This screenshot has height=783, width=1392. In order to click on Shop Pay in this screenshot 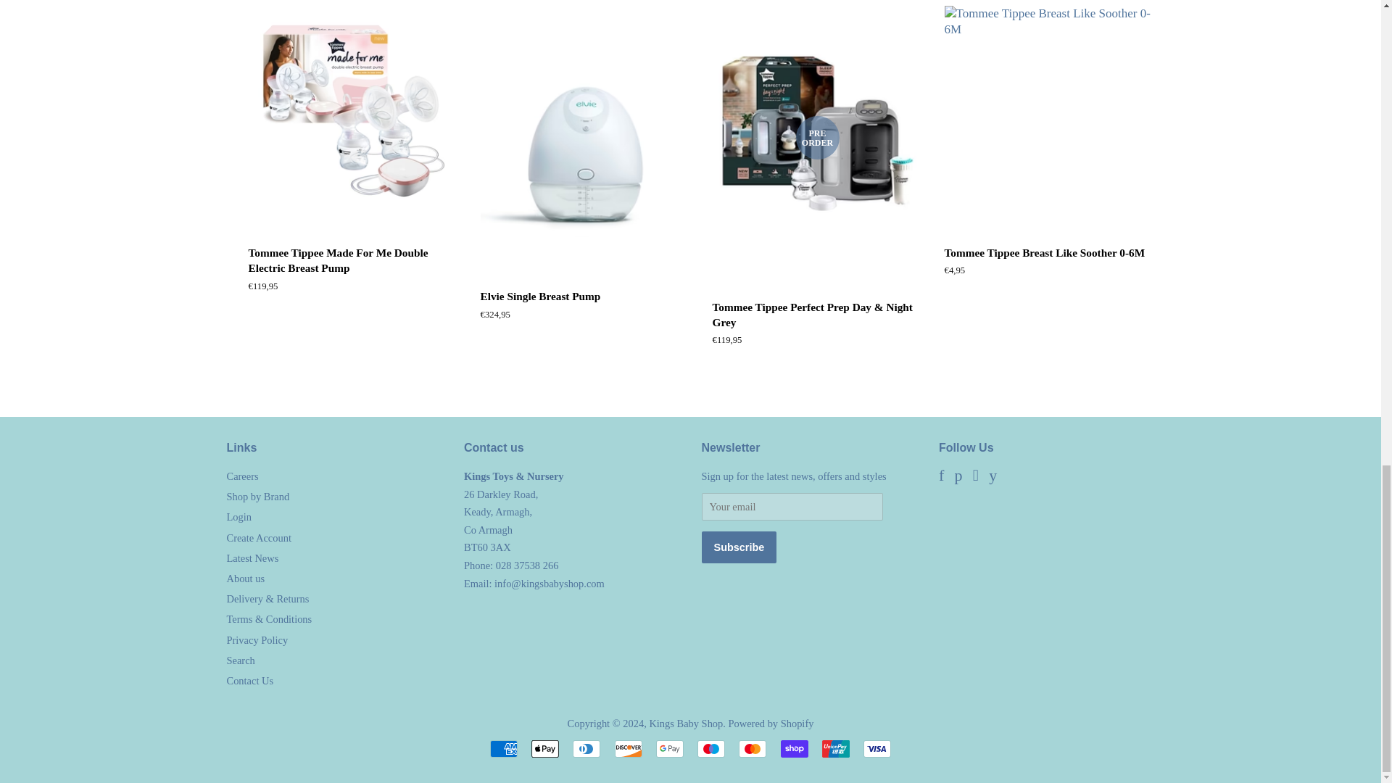, I will do `click(795, 748)`.